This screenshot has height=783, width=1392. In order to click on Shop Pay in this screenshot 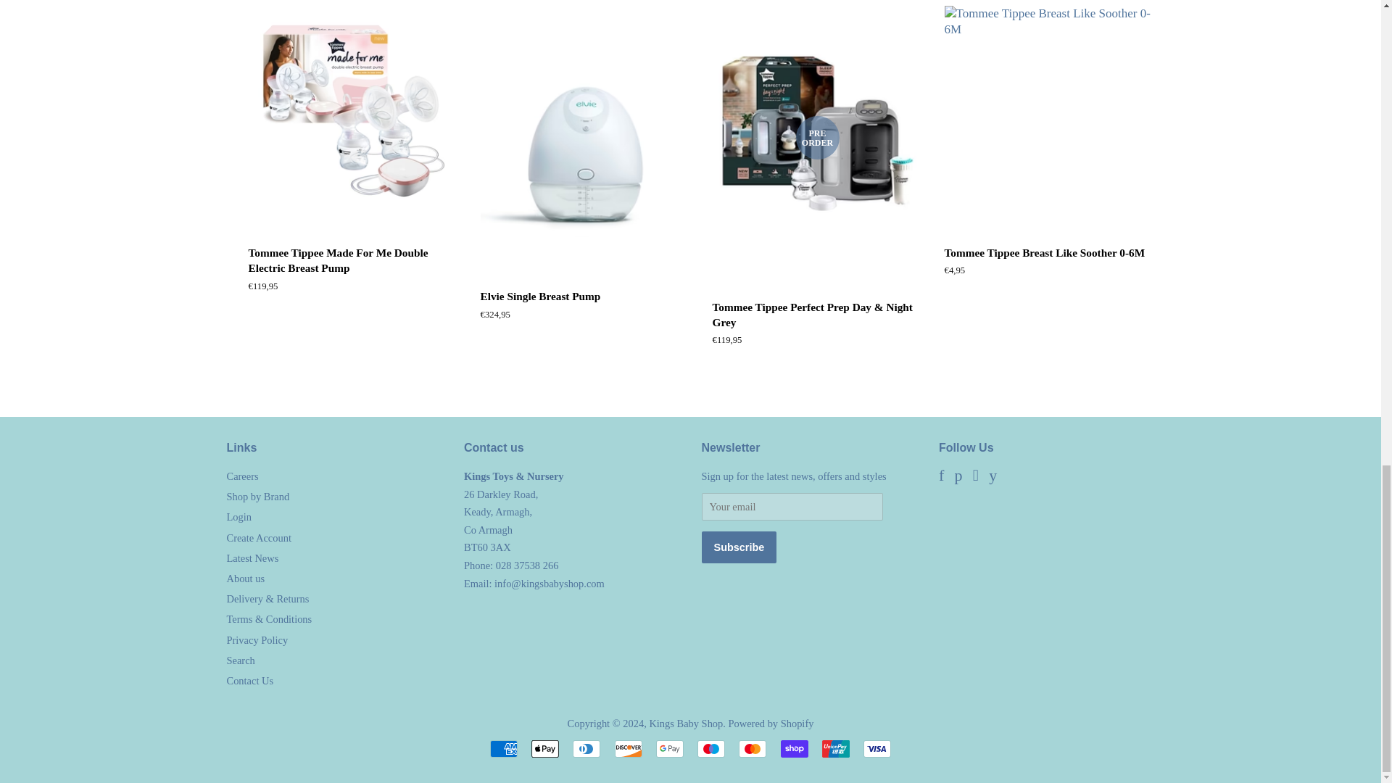, I will do `click(795, 748)`.